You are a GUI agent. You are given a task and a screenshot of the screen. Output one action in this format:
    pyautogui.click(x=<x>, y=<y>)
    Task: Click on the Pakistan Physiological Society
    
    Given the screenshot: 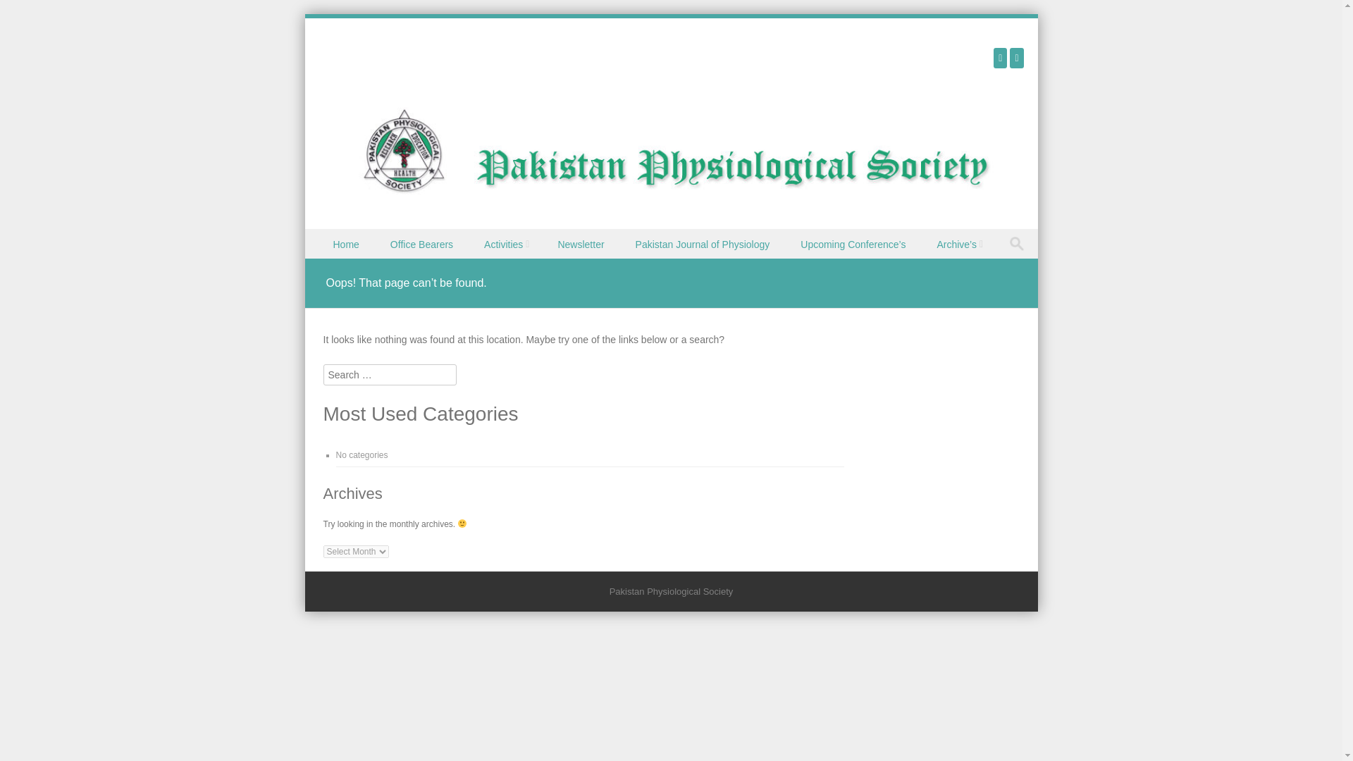 What is the action you would take?
    pyautogui.click(x=681, y=198)
    